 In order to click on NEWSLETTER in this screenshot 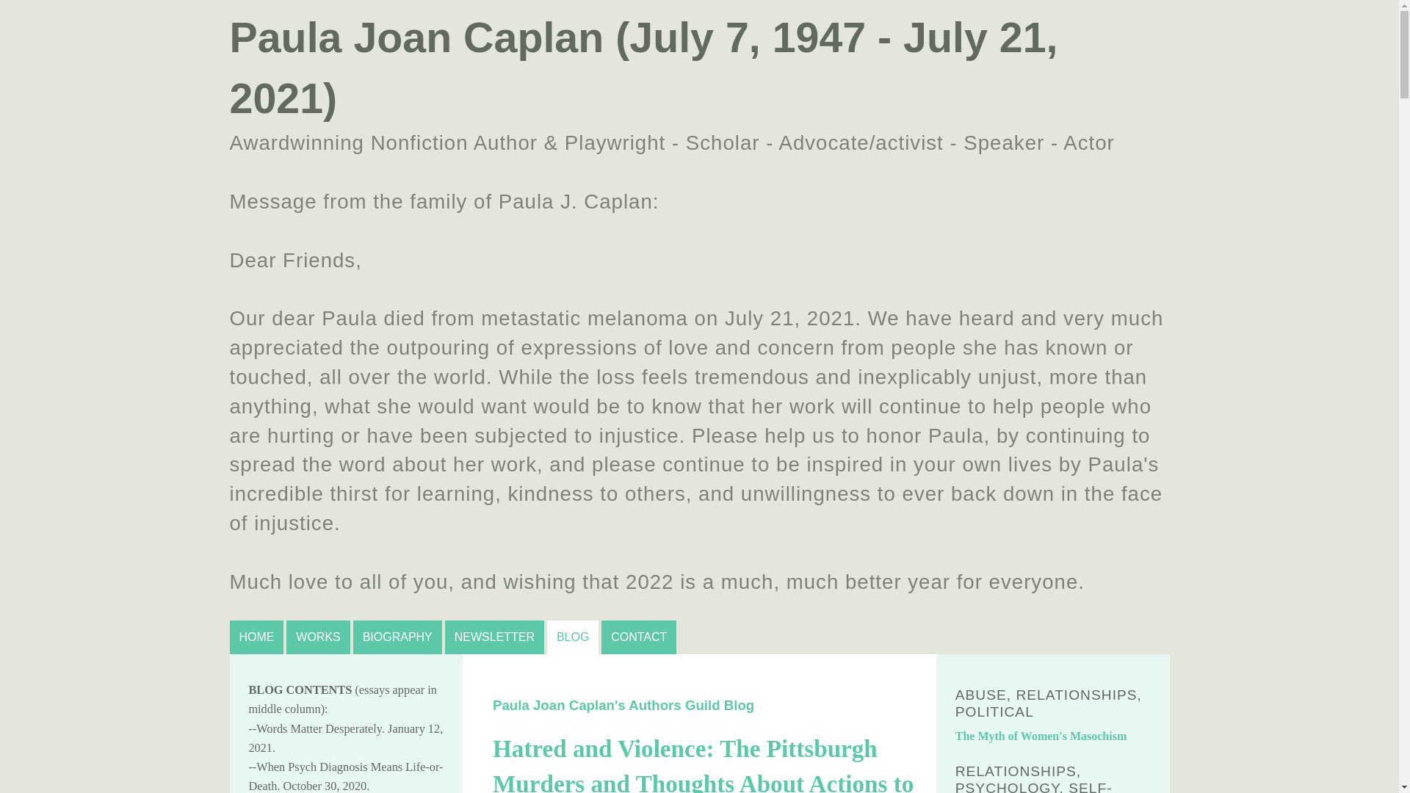, I will do `click(495, 637)`.